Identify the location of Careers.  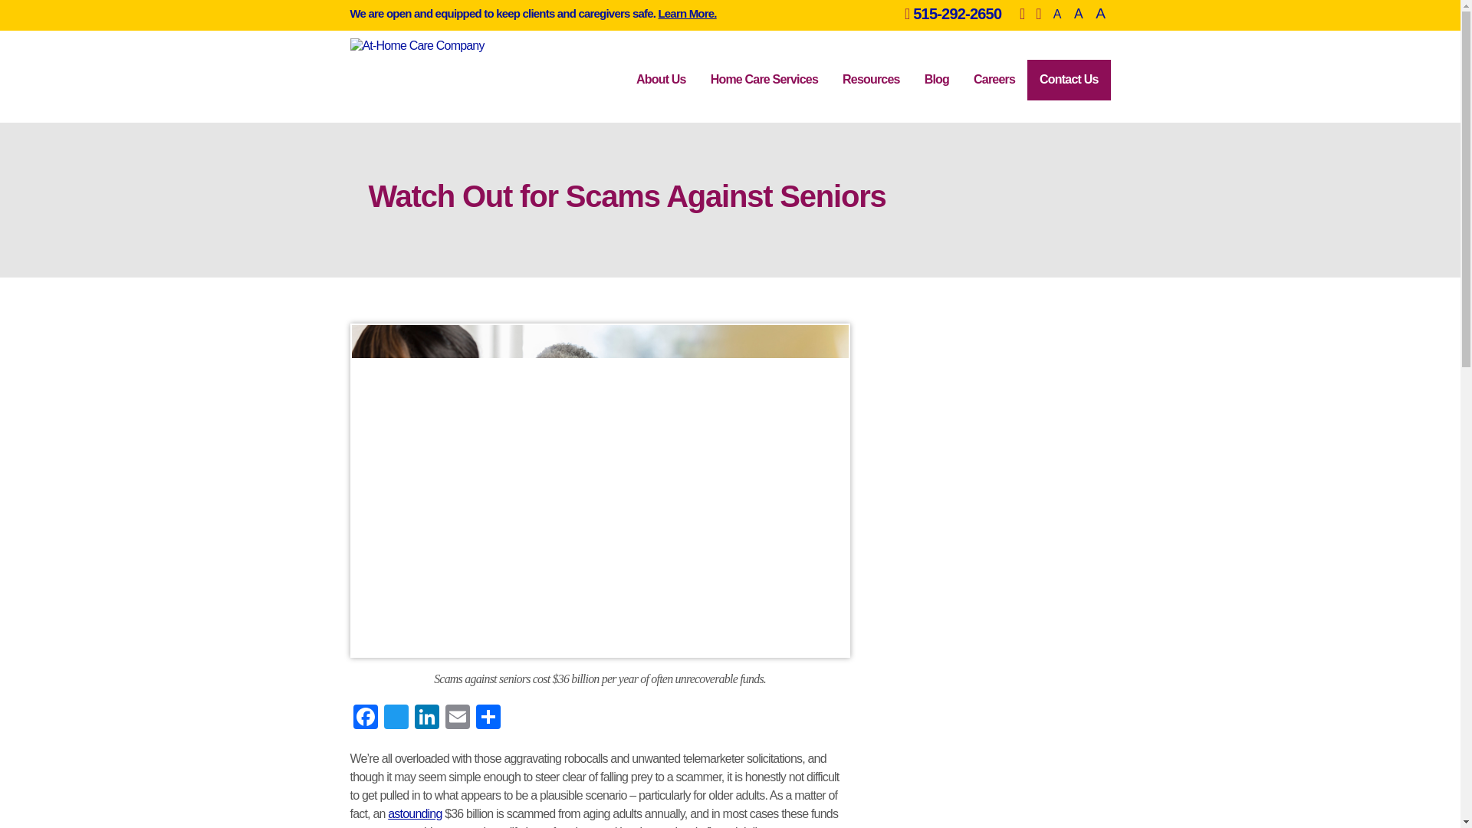
(994, 80).